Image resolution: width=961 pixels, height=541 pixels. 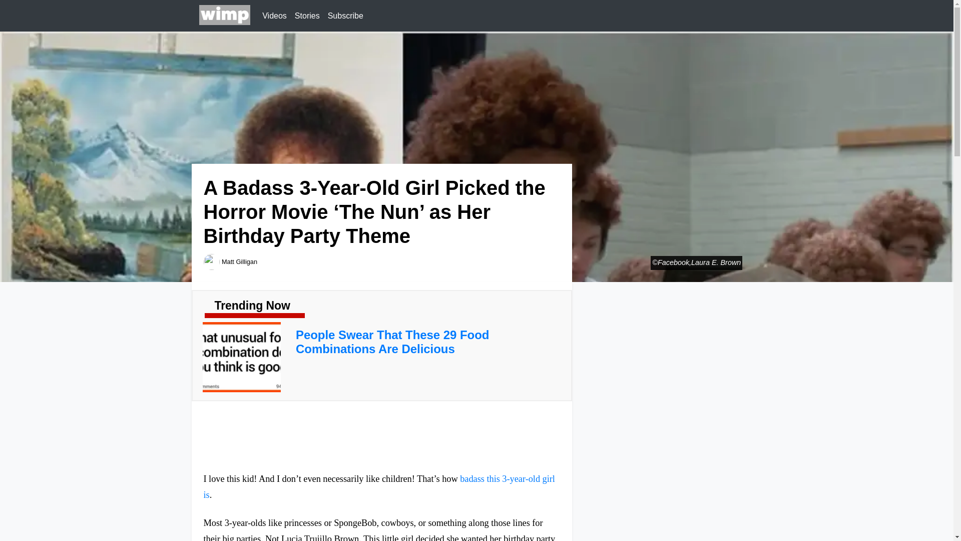 What do you see at coordinates (239, 261) in the screenshot?
I see `Matt Gilligan` at bounding box center [239, 261].